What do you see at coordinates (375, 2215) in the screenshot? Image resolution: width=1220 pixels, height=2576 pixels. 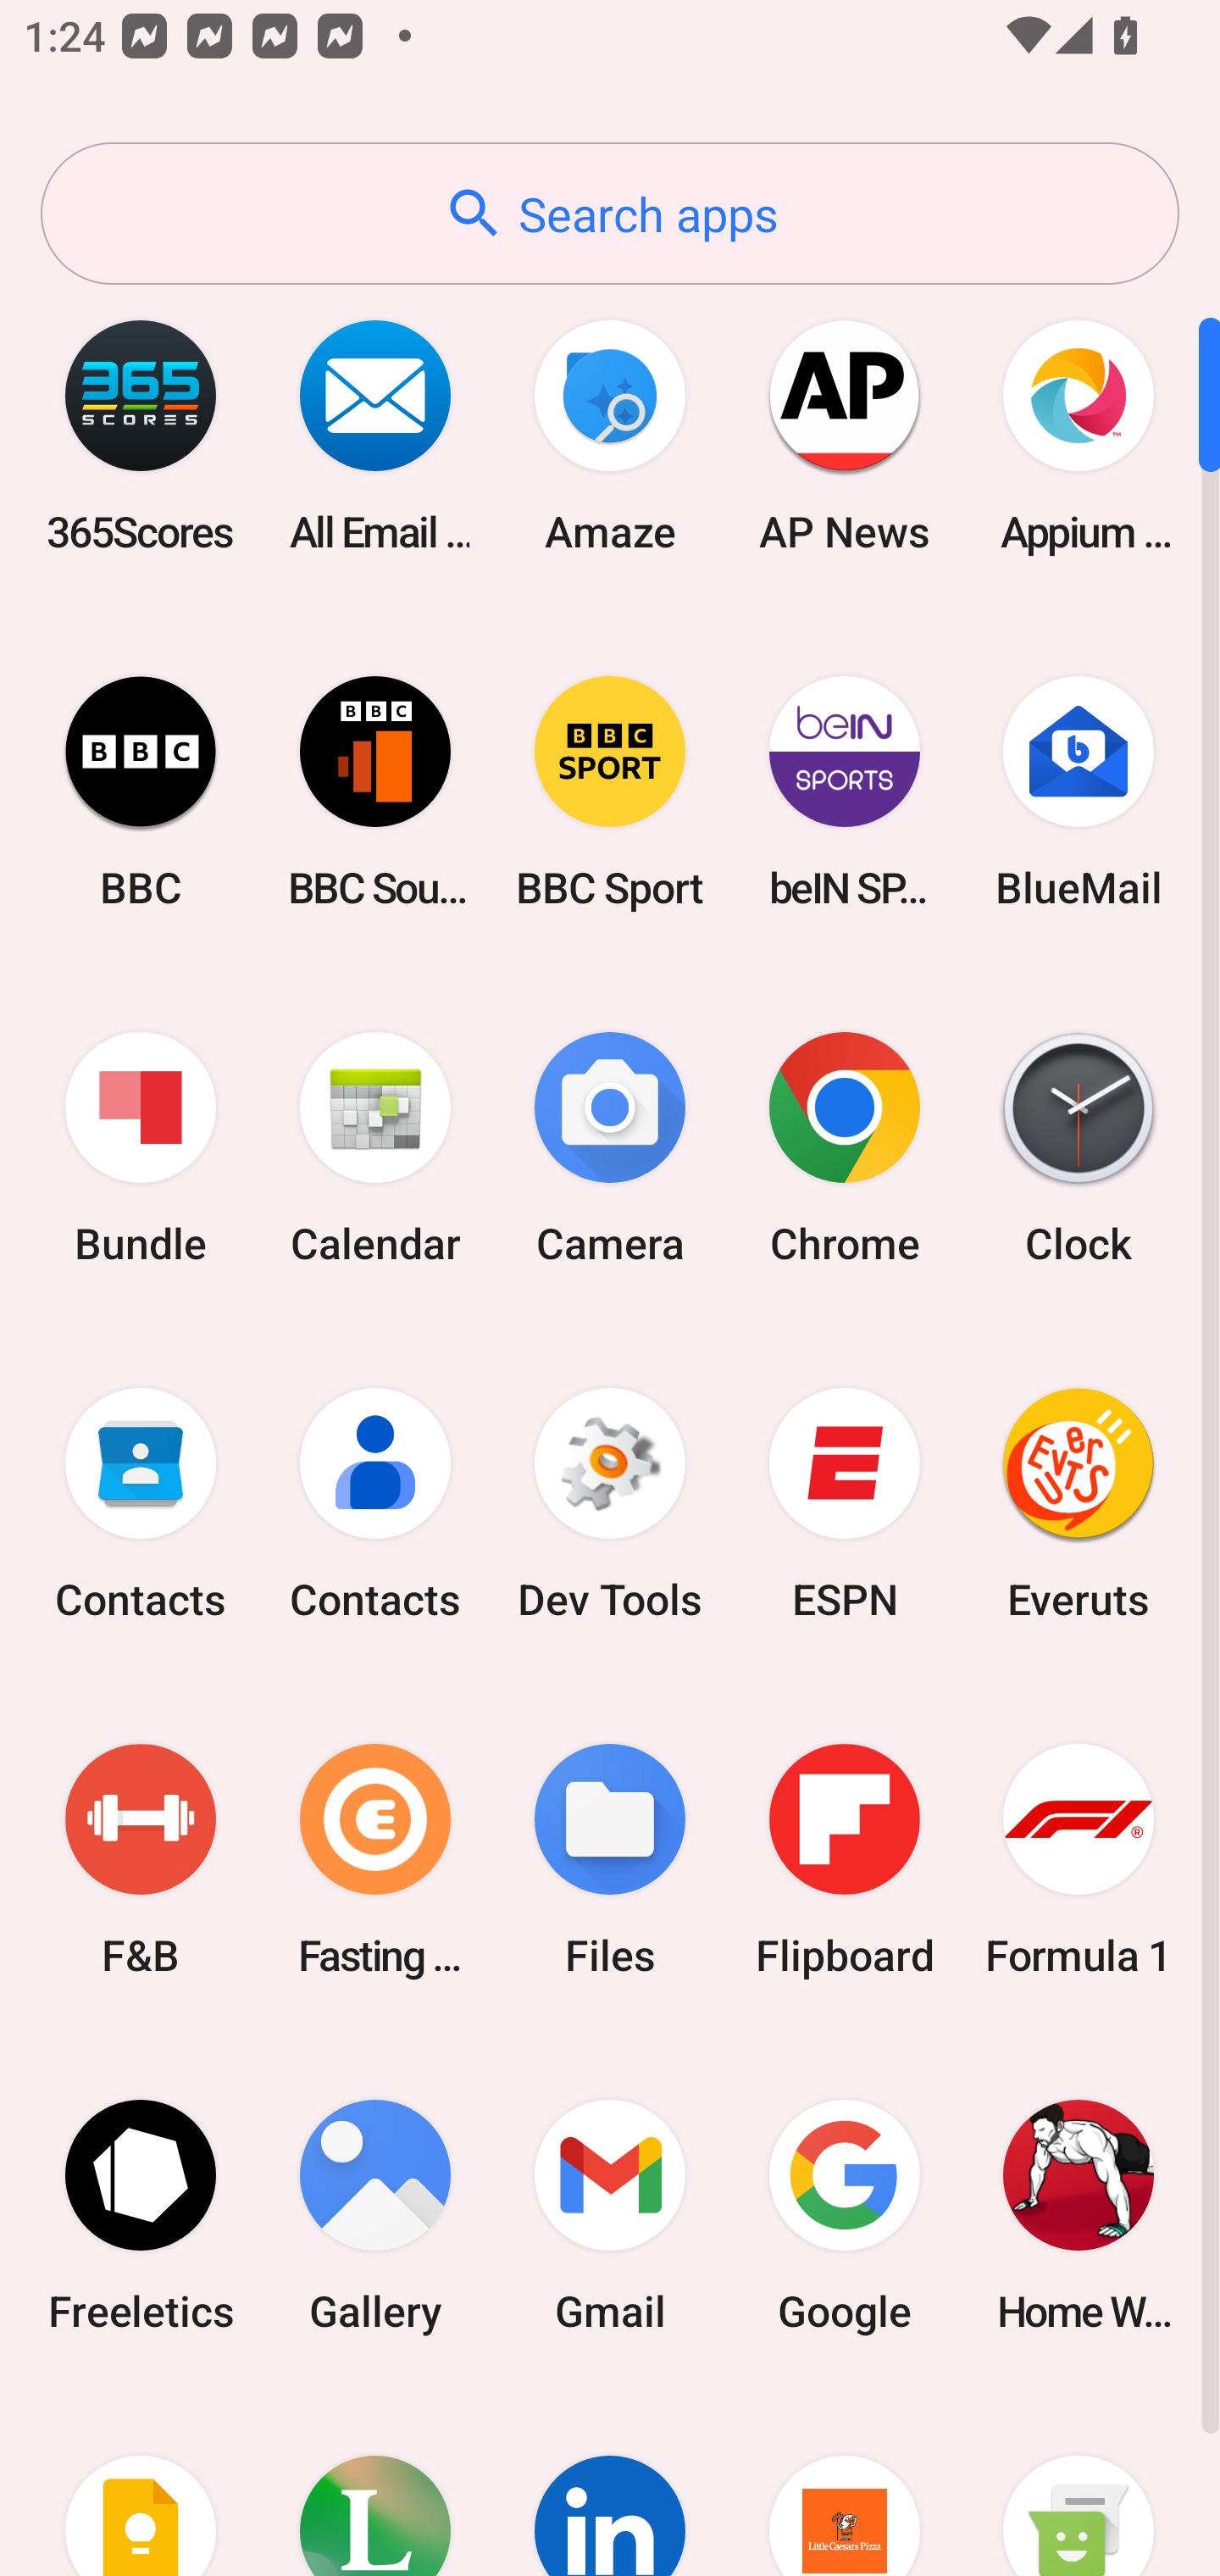 I see `Gallery` at bounding box center [375, 2215].